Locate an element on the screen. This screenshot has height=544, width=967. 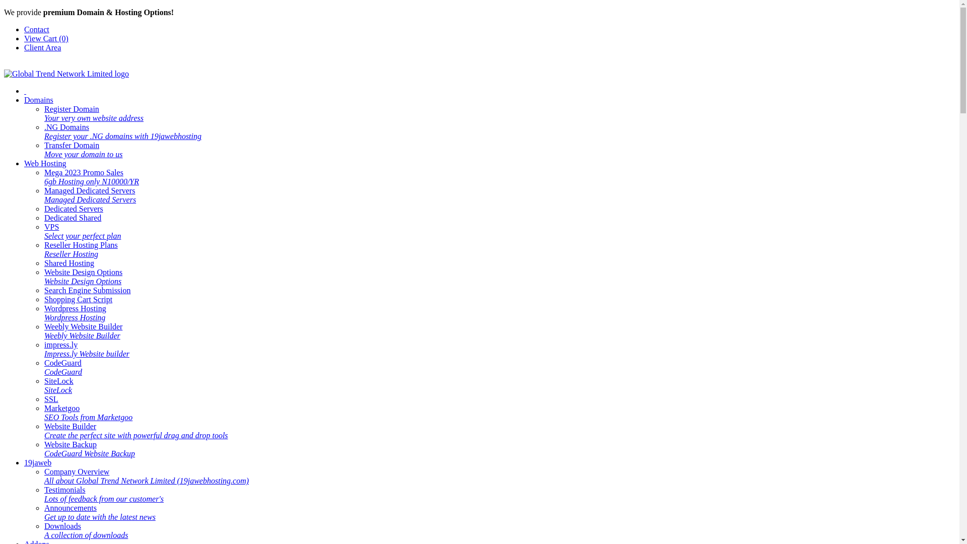
impress.ly
Impress.ly Website builder is located at coordinates (87, 350).